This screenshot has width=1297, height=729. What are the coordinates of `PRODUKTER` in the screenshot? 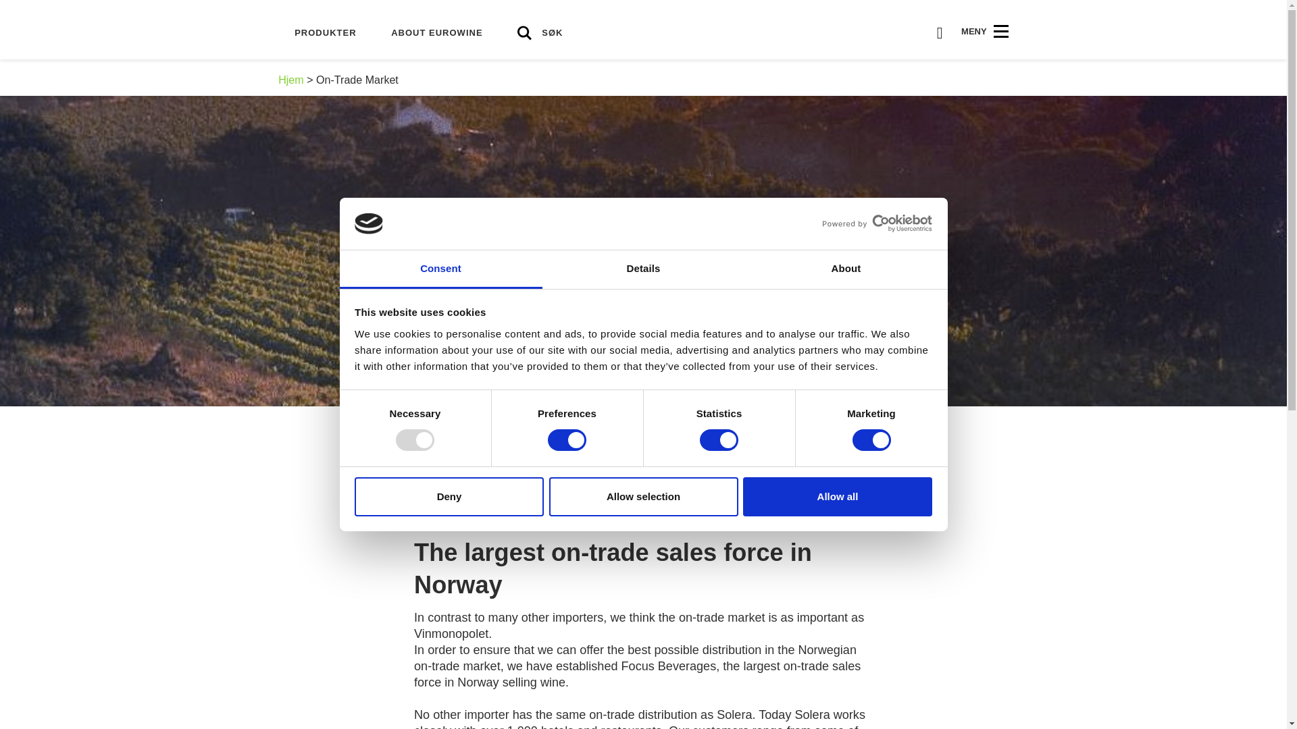 It's located at (326, 33).